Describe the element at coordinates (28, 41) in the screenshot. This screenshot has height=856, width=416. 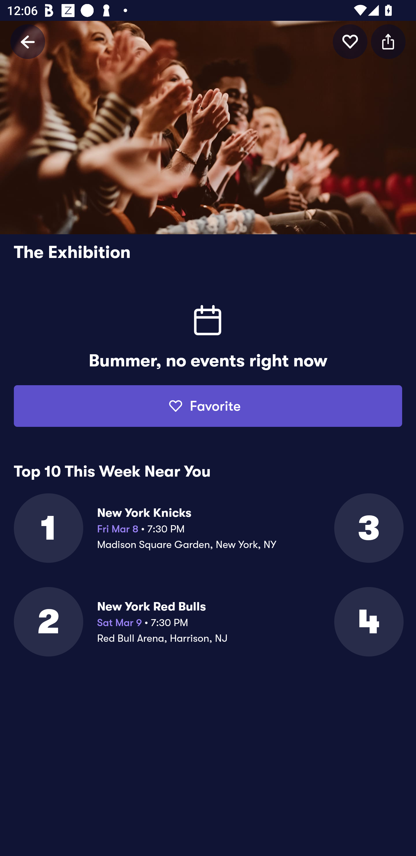
I see `Back` at that location.